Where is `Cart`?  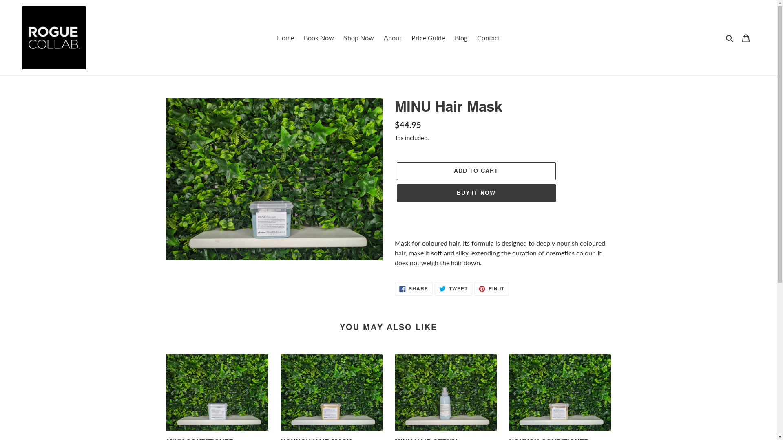
Cart is located at coordinates (746, 37).